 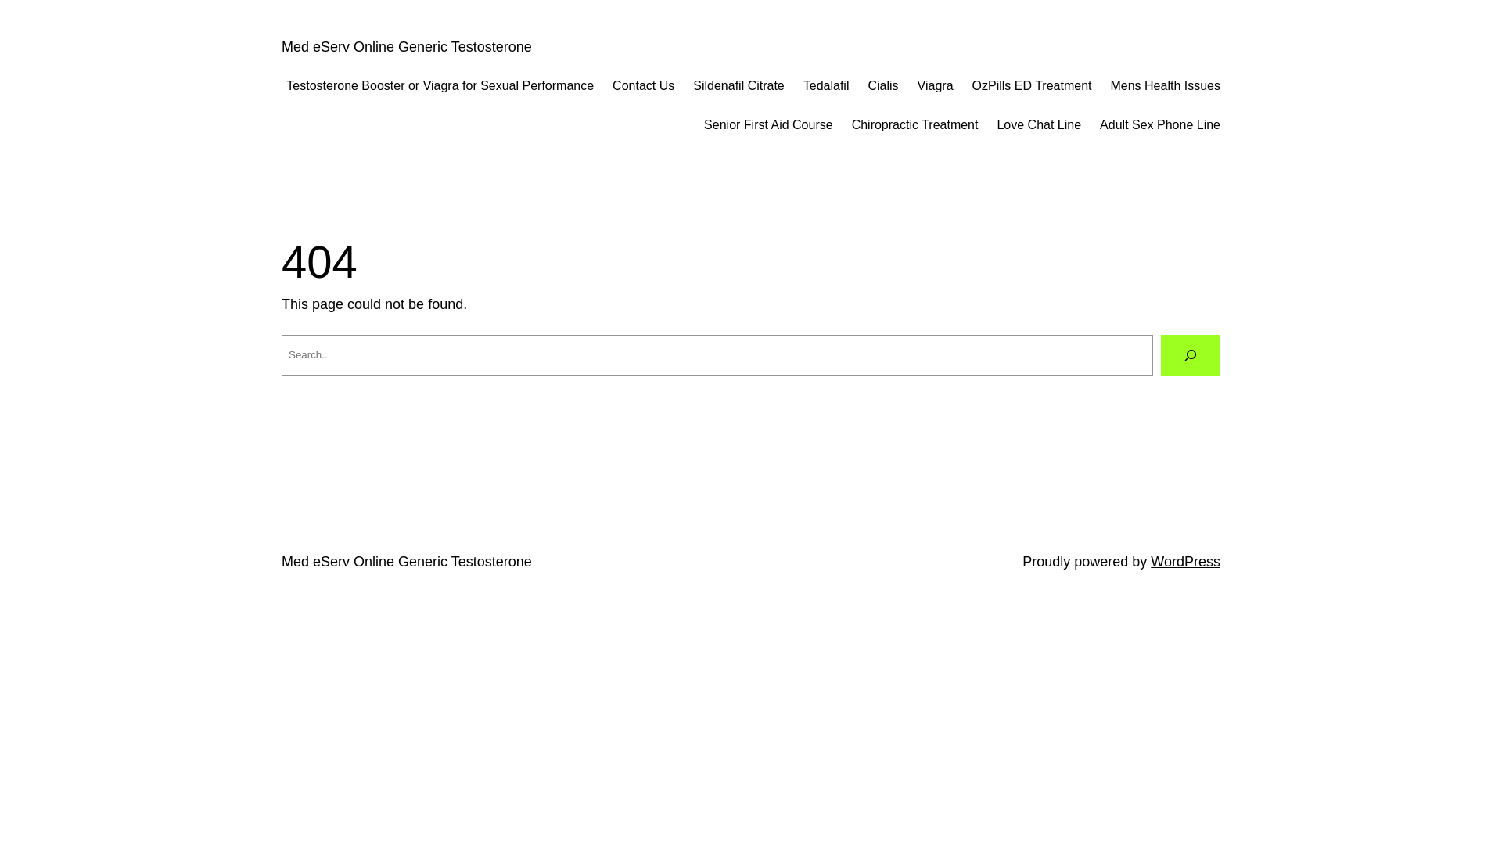 What do you see at coordinates (936, 86) in the screenshot?
I see `Viagra` at bounding box center [936, 86].